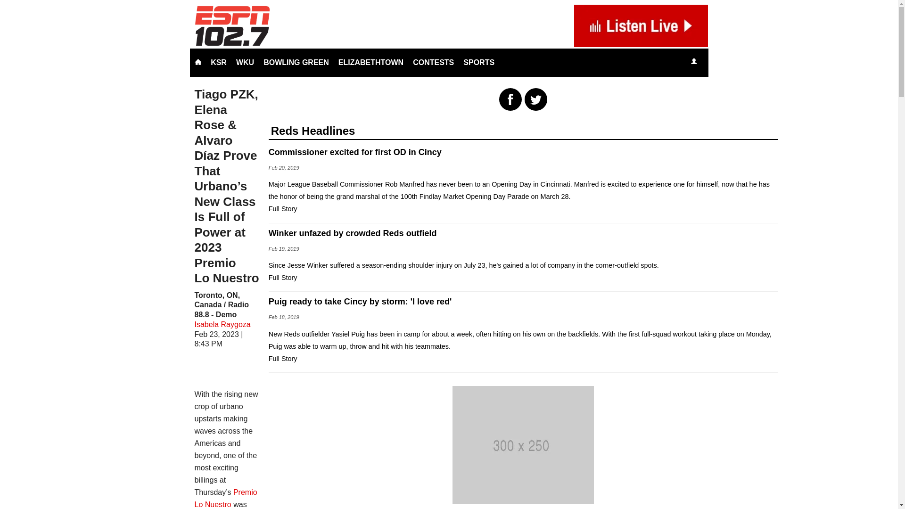  Describe the element at coordinates (693, 62) in the screenshot. I see `Sign In` at that location.